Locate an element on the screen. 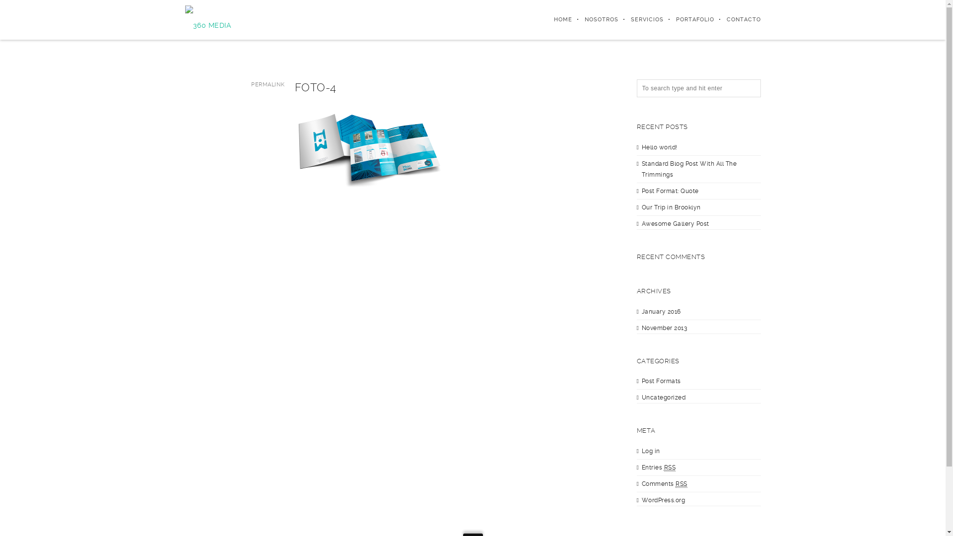 The image size is (953, 536). SERVICIOS is located at coordinates (641, 20).